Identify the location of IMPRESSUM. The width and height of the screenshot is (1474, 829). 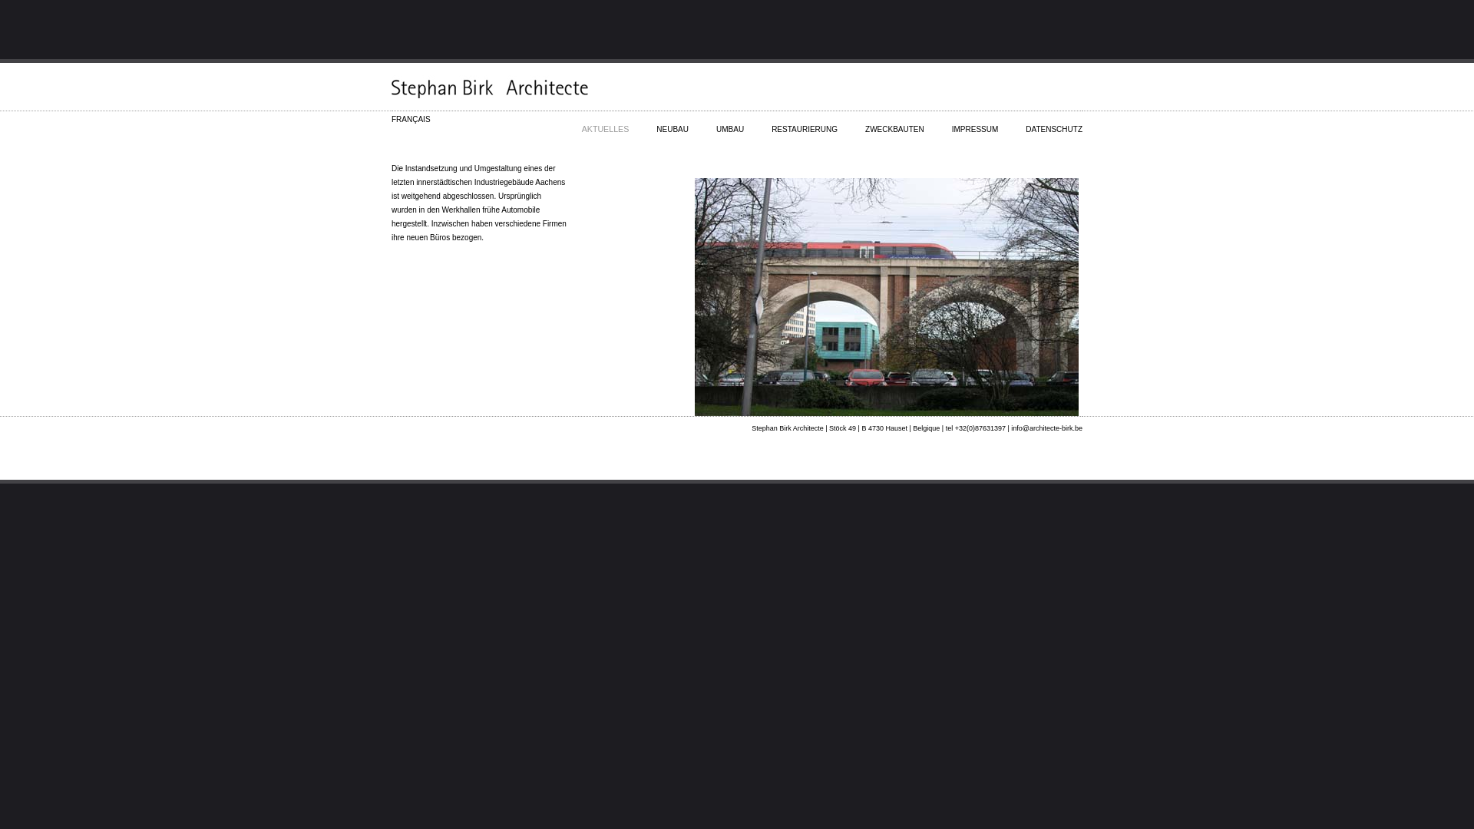
(975, 123).